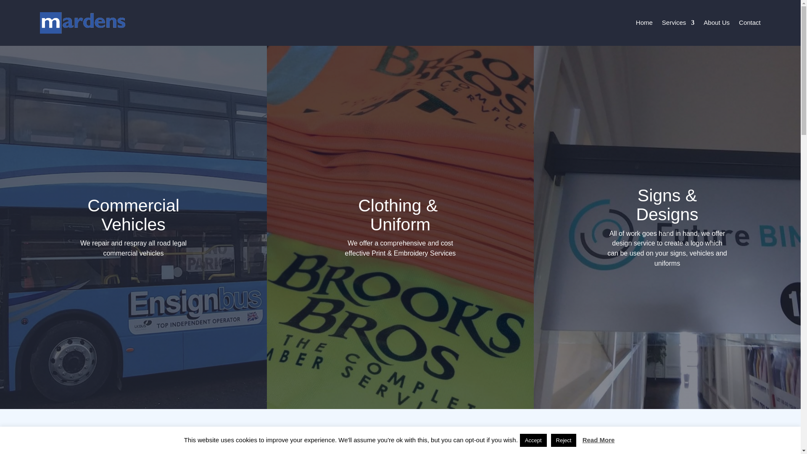 The height and width of the screenshot is (454, 807). What do you see at coordinates (533, 440) in the screenshot?
I see `Accept` at bounding box center [533, 440].